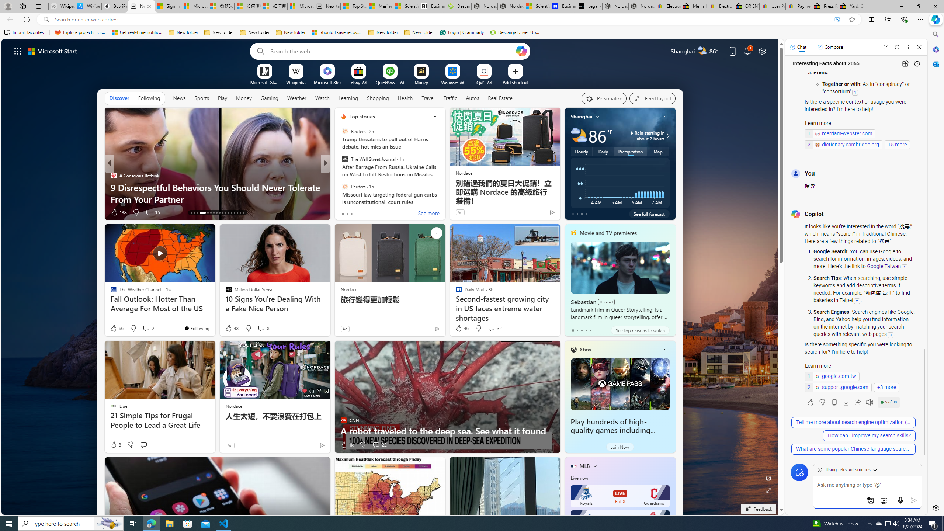  I want to click on 4 AM 5 AM 6 AM 7 AM, so click(619, 183).